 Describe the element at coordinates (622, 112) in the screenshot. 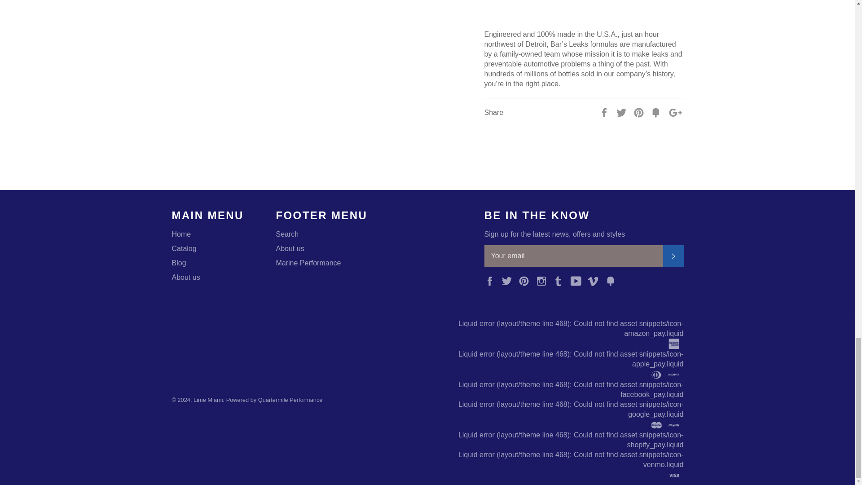

I see `Tweet` at that location.